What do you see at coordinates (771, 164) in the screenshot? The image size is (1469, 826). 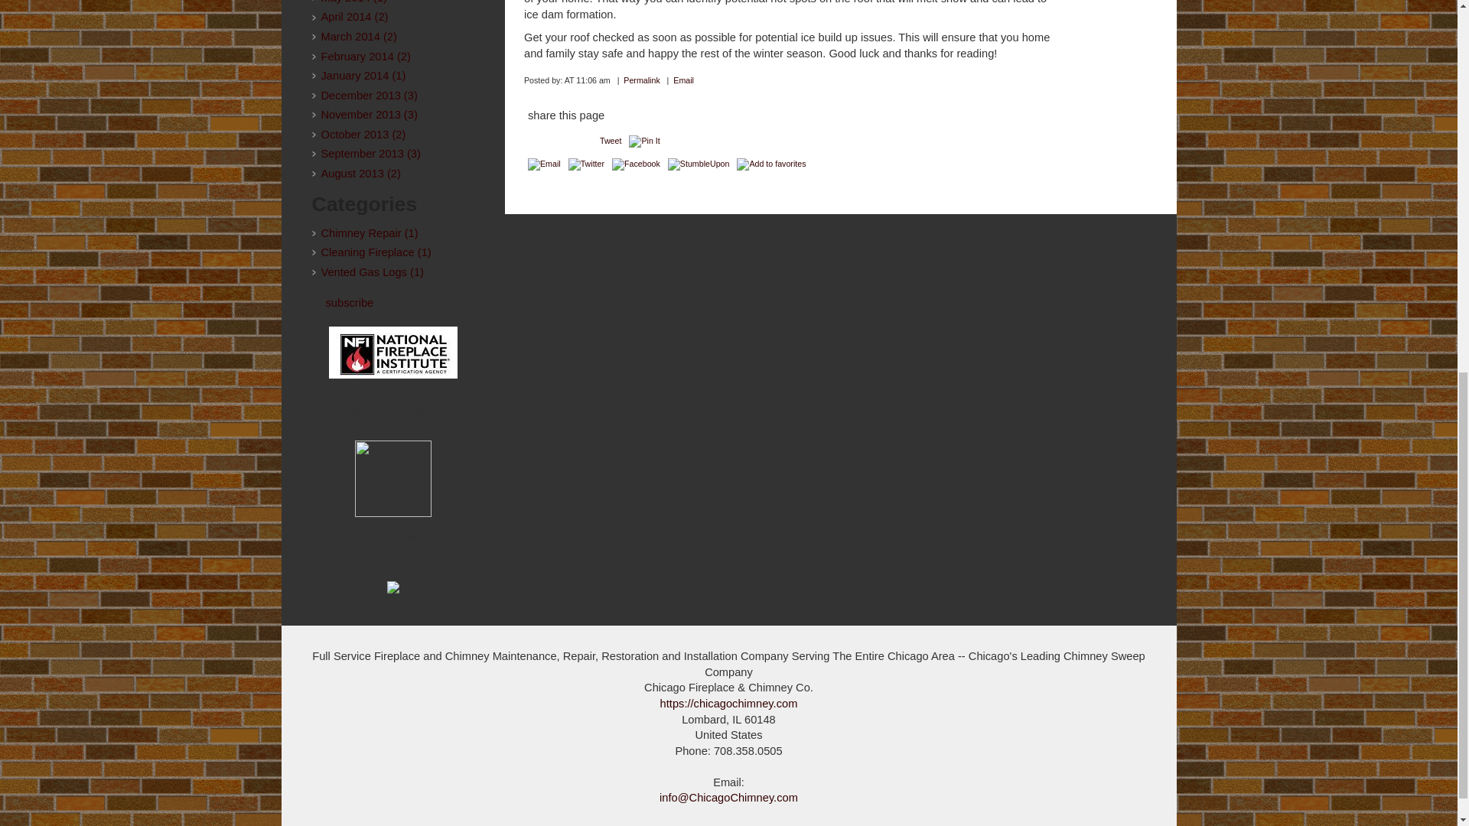 I see `Add to favorites` at bounding box center [771, 164].